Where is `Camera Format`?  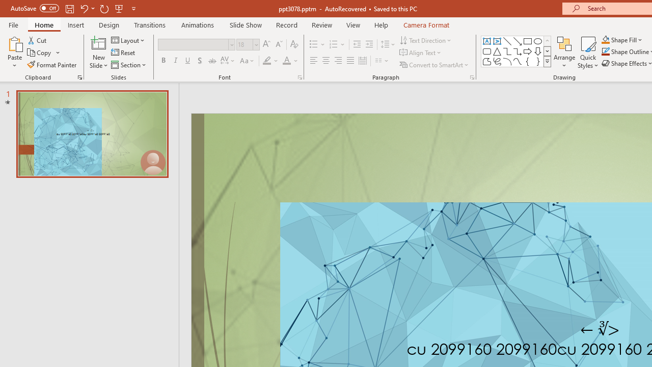
Camera Format is located at coordinates (426, 24).